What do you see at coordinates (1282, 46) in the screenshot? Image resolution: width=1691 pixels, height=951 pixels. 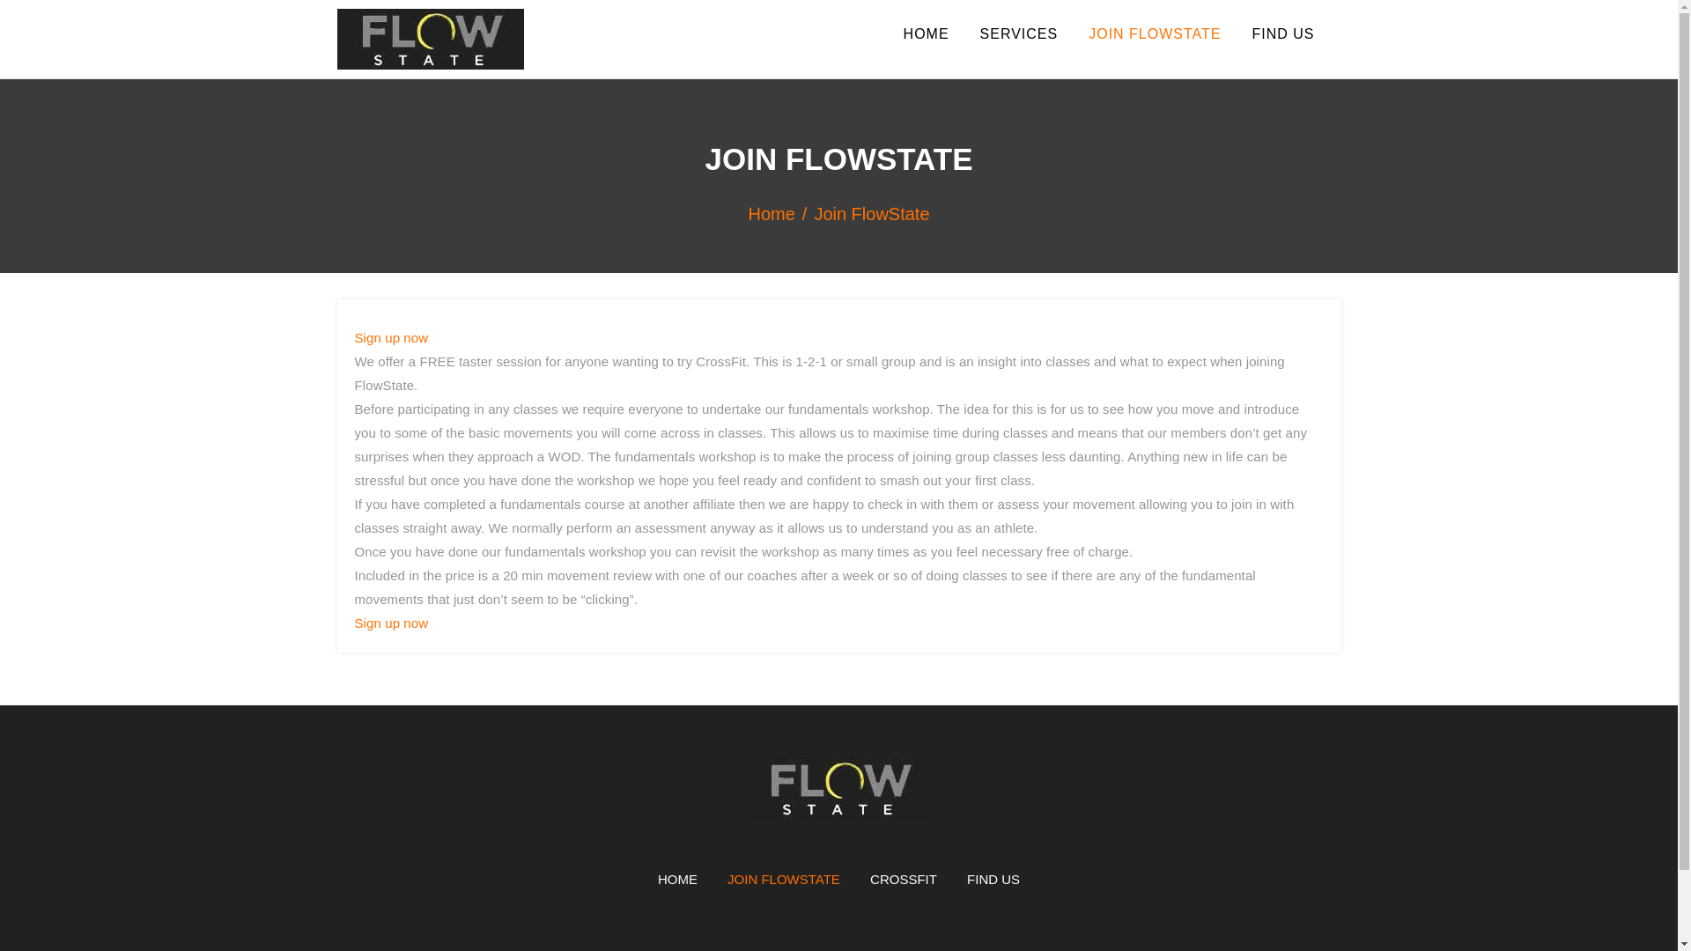 I see `FIND US` at bounding box center [1282, 46].